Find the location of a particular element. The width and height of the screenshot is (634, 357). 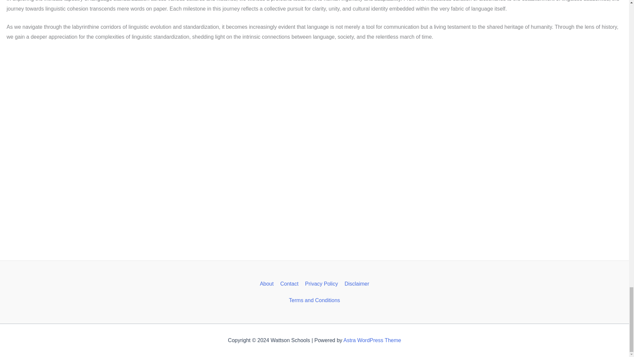

Contact is located at coordinates (289, 284).